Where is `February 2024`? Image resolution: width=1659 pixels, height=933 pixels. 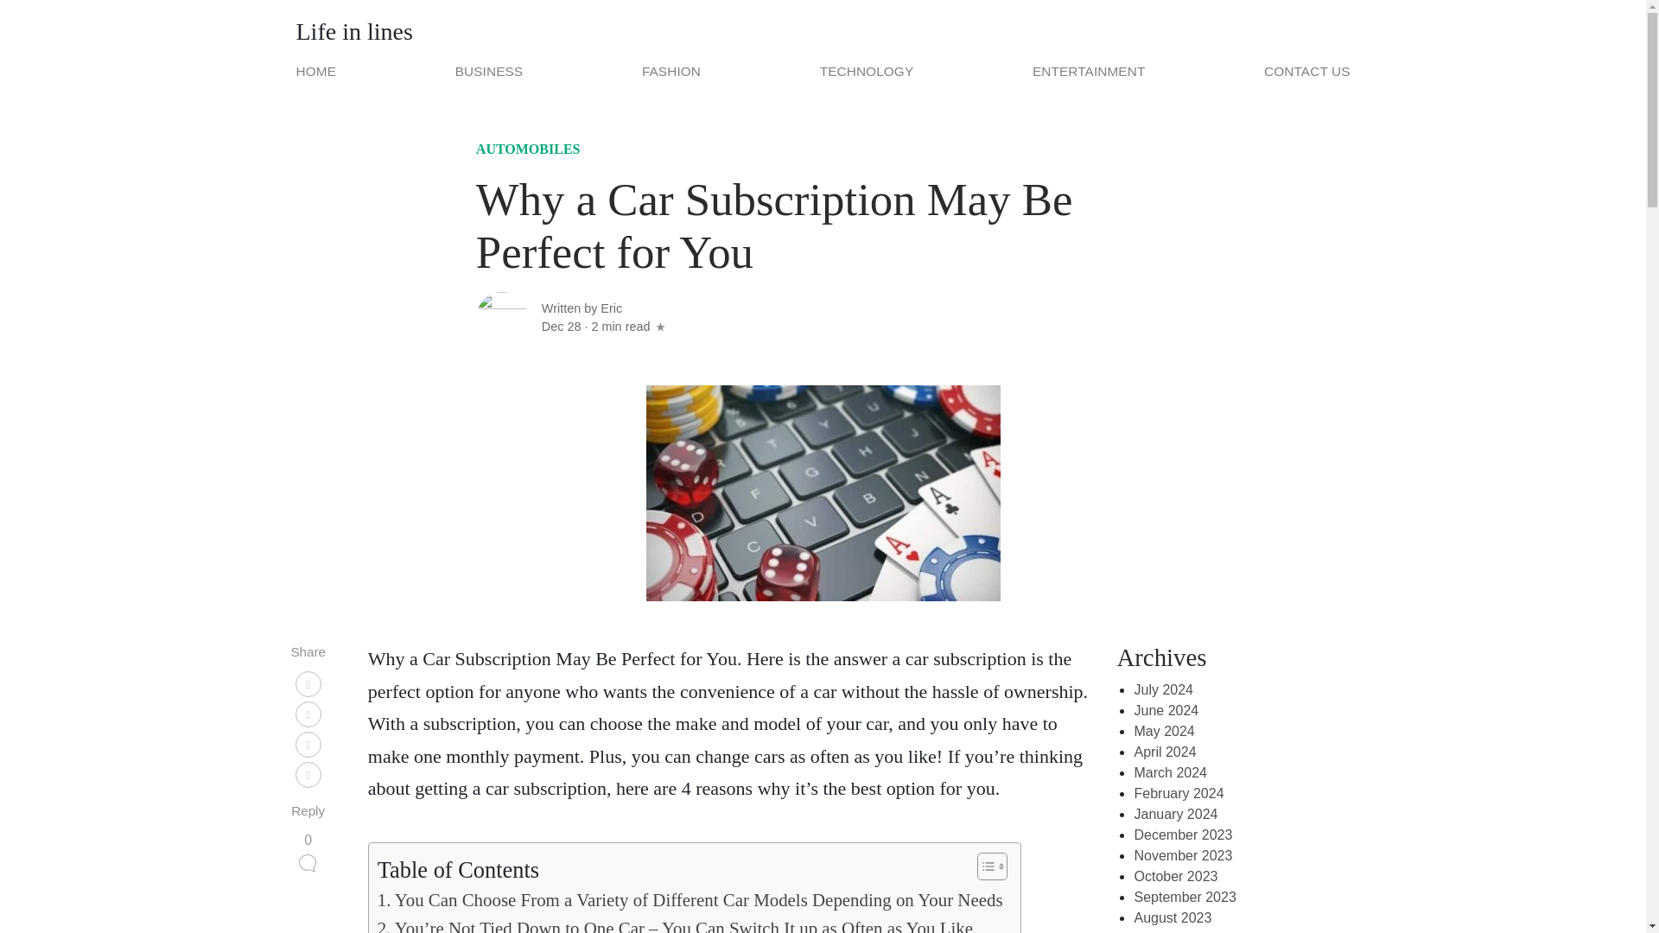
February 2024 is located at coordinates (1179, 793).